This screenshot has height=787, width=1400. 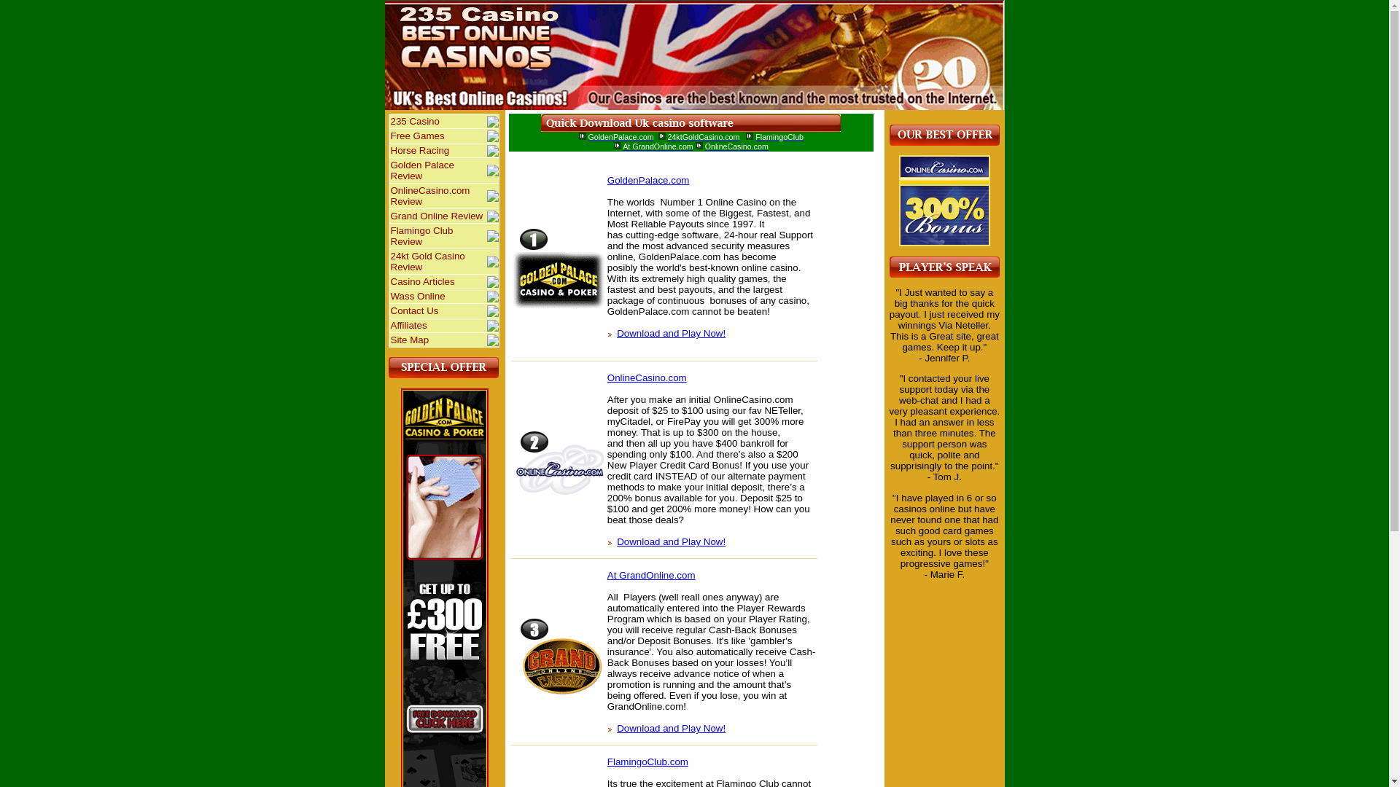 What do you see at coordinates (438, 310) in the screenshot?
I see `Contact Us` at bounding box center [438, 310].